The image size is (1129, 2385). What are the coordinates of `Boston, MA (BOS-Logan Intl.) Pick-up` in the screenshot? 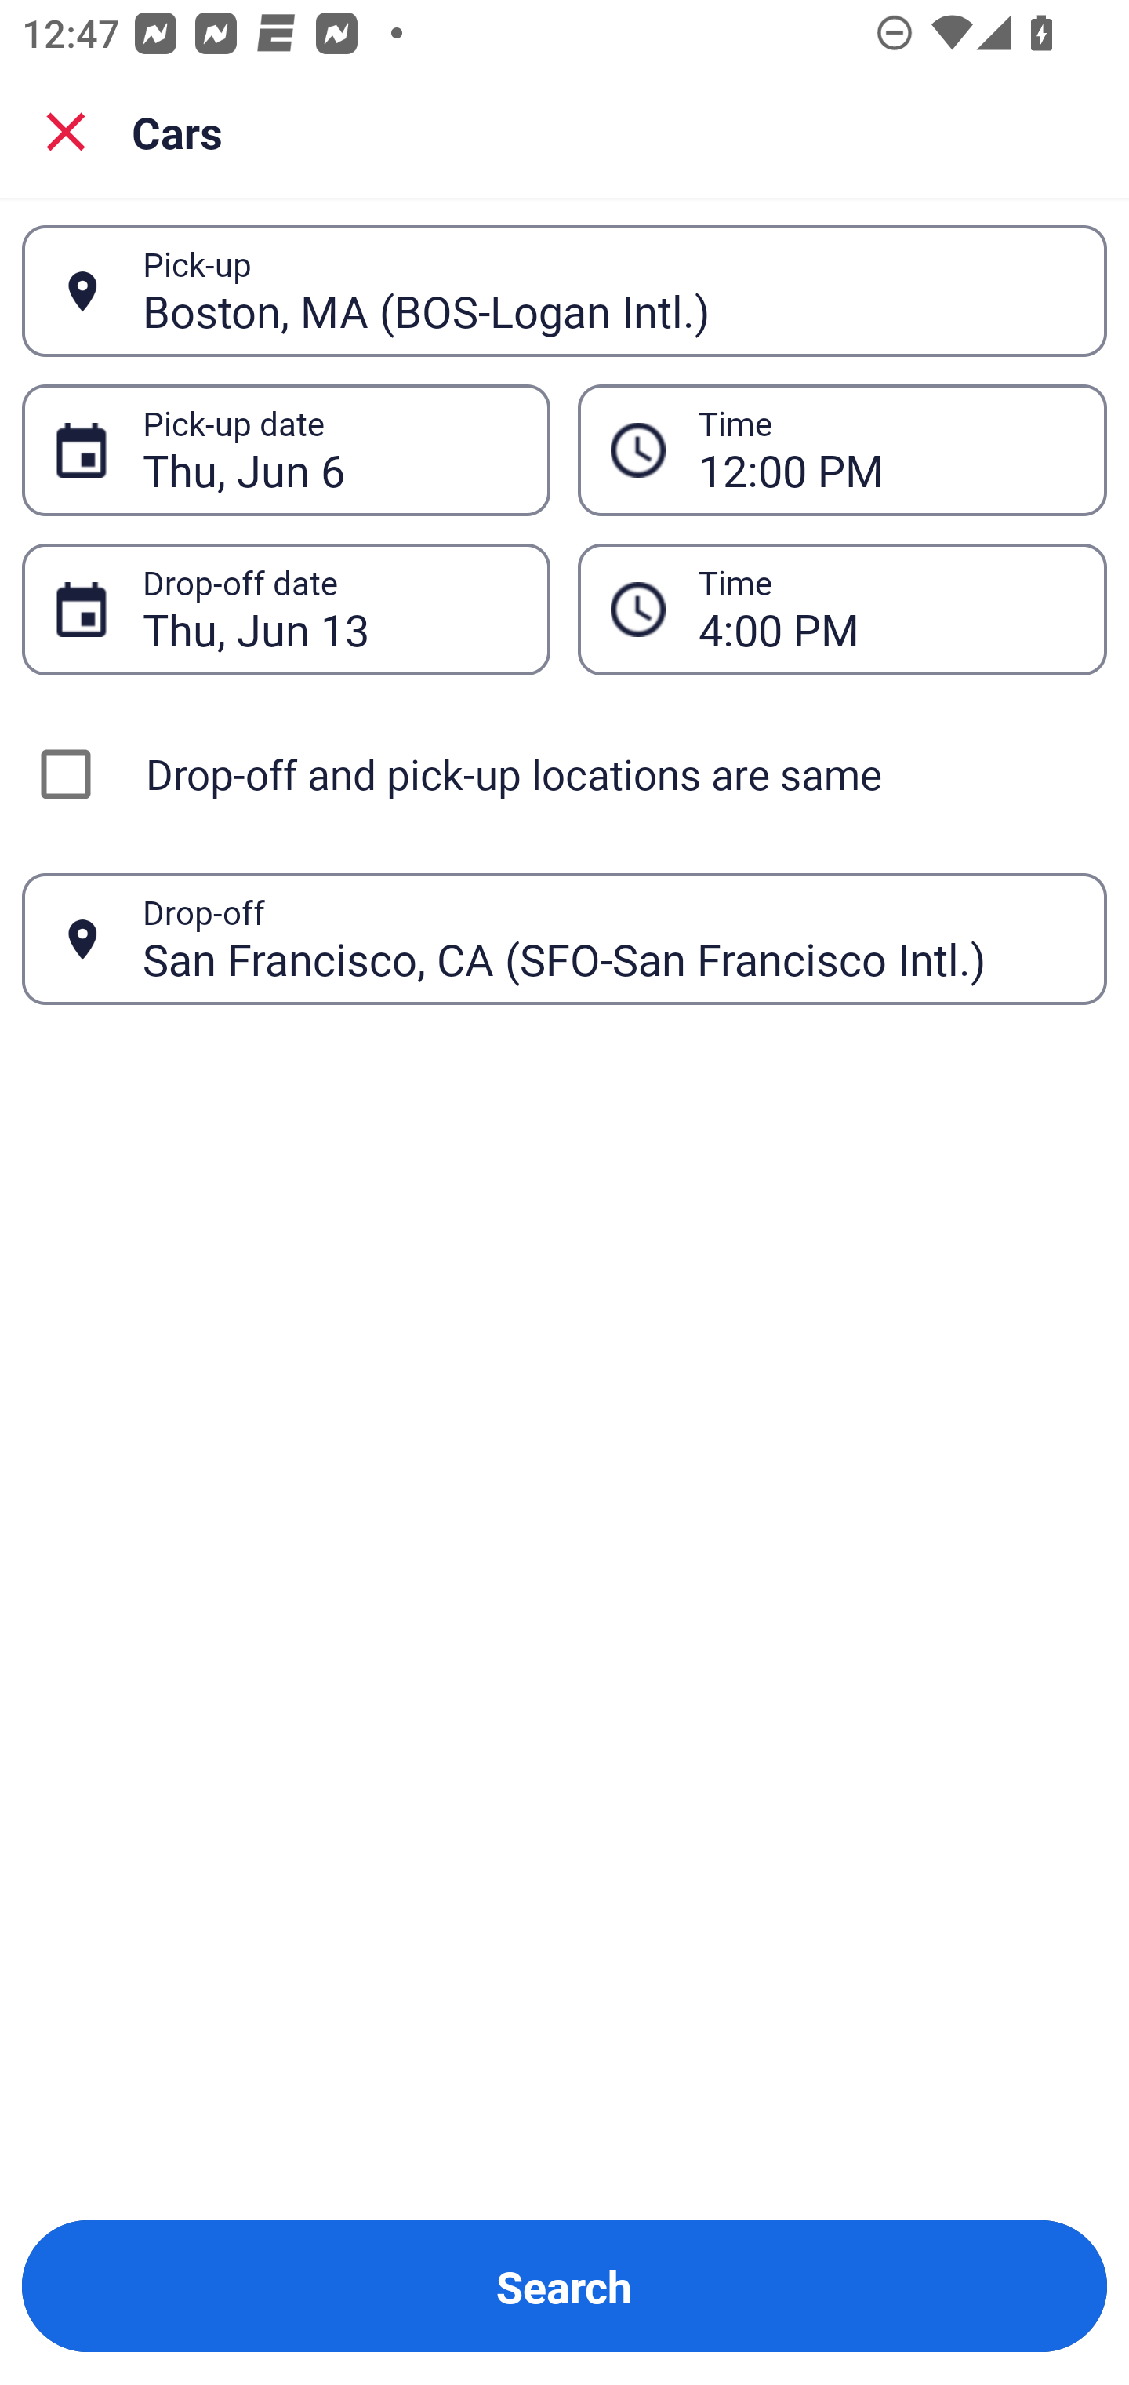 It's located at (564, 290).